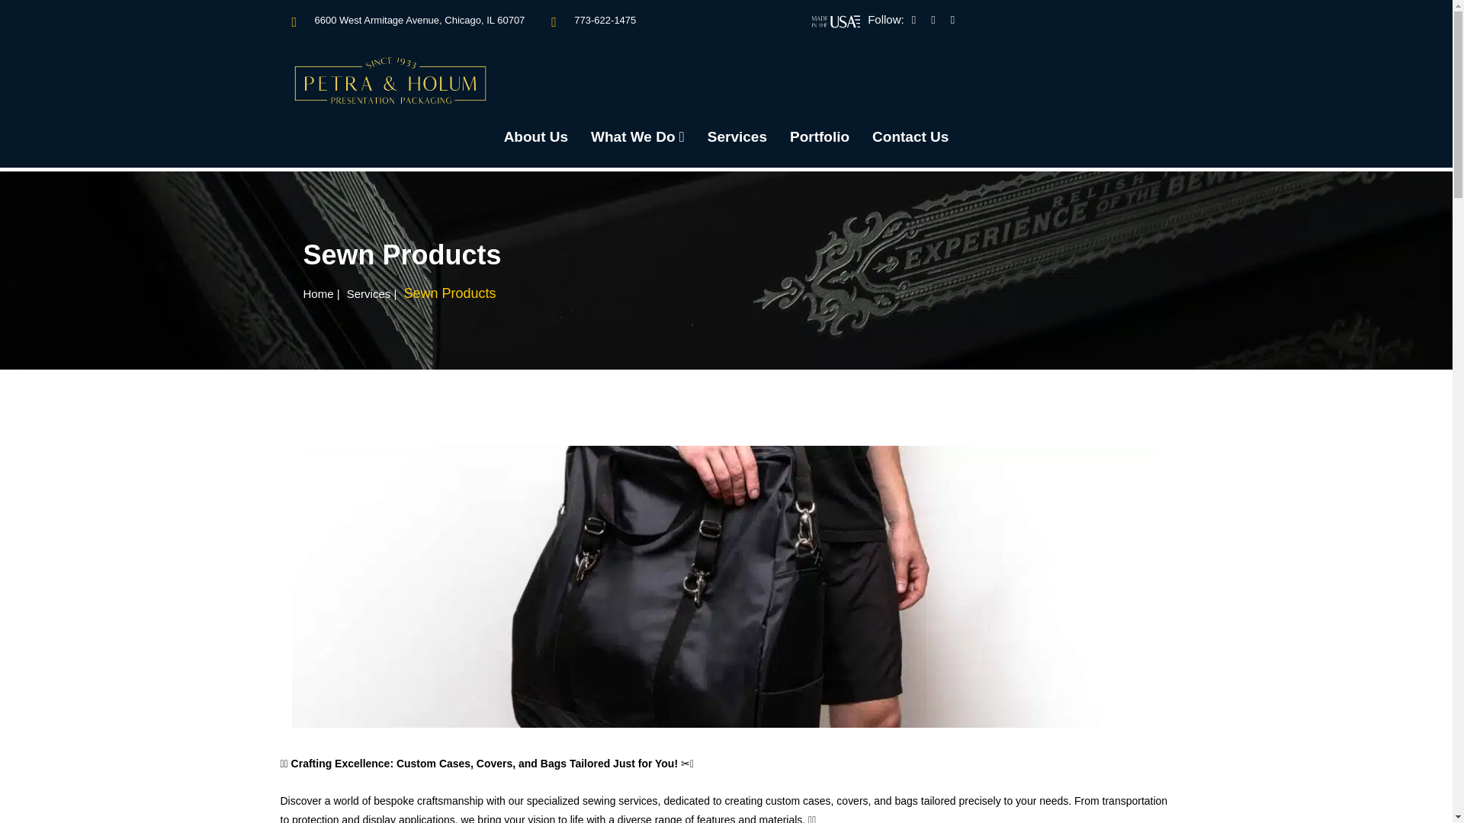  Describe the element at coordinates (390, 81) in the screenshot. I see `Awesome Logo` at that location.